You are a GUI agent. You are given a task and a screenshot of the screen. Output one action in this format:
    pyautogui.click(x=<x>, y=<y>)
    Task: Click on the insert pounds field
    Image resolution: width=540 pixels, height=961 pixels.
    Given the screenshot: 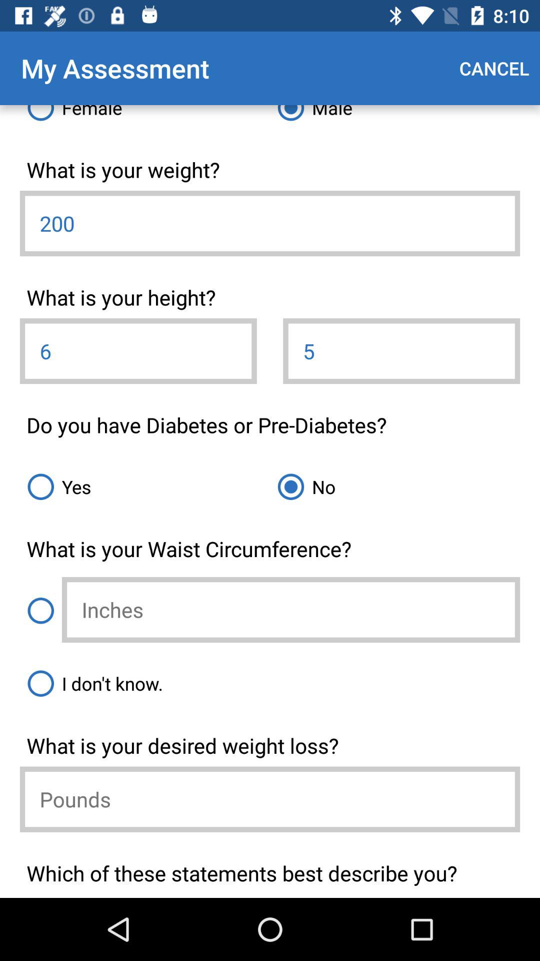 What is the action you would take?
    pyautogui.click(x=270, y=799)
    